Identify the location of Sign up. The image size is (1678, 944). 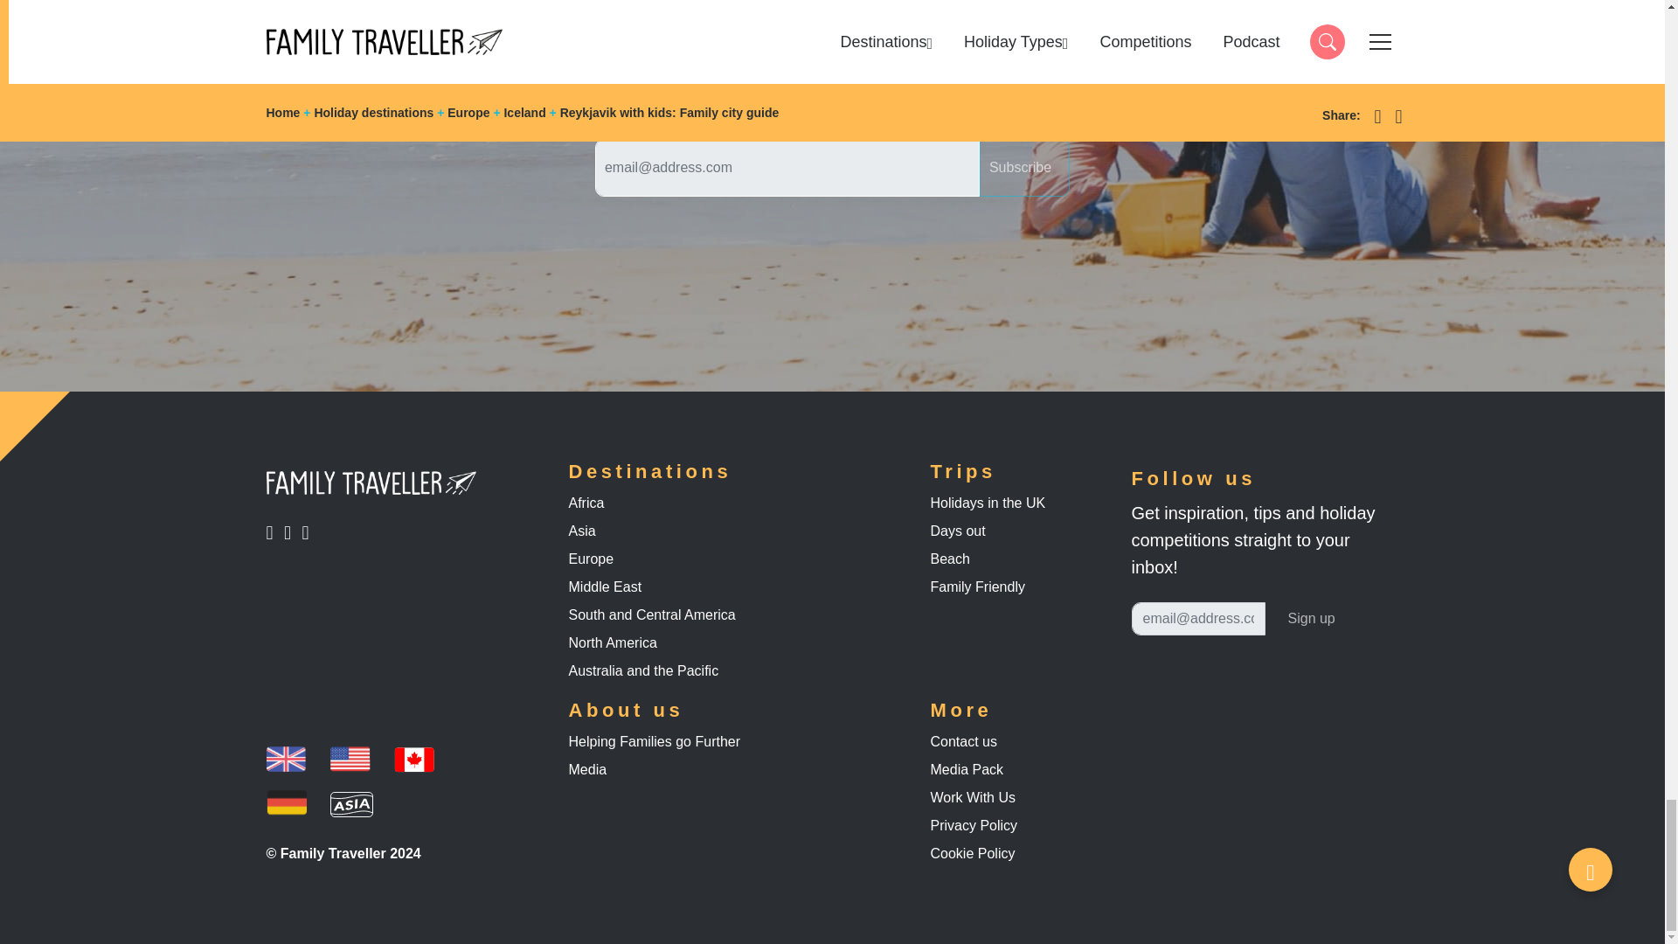
(1024, 167).